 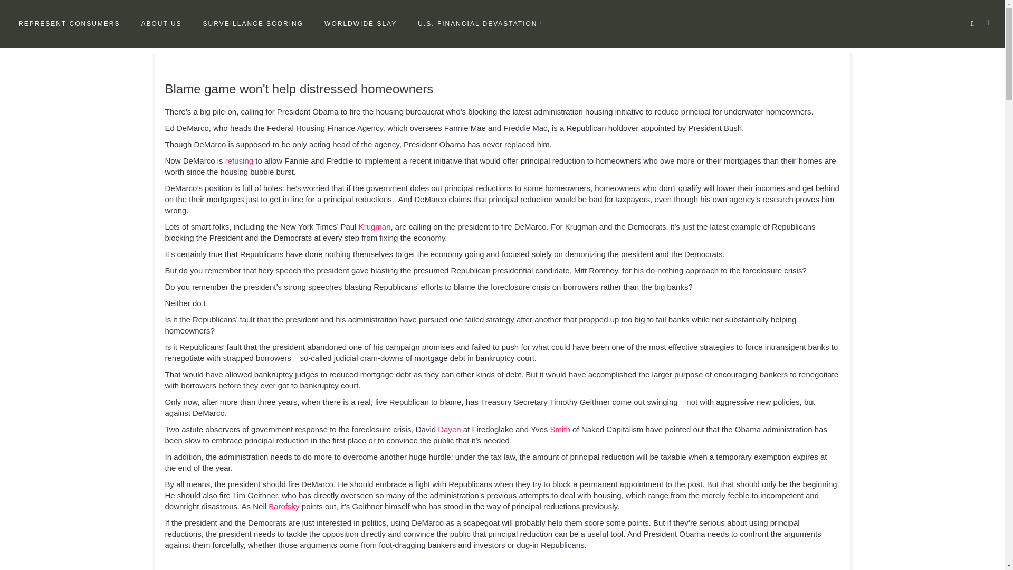 What do you see at coordinates (69, 24) in the screenshot?
I see `REPRESENT CONSUMERS` at bounding box center [69, 24].